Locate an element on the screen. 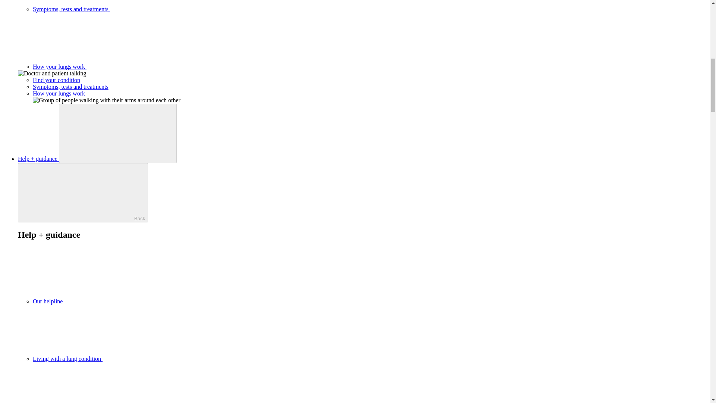 This screenshot has height=403, width=716. Symptoms, tests and treatments is located at coordinates (71, 87).